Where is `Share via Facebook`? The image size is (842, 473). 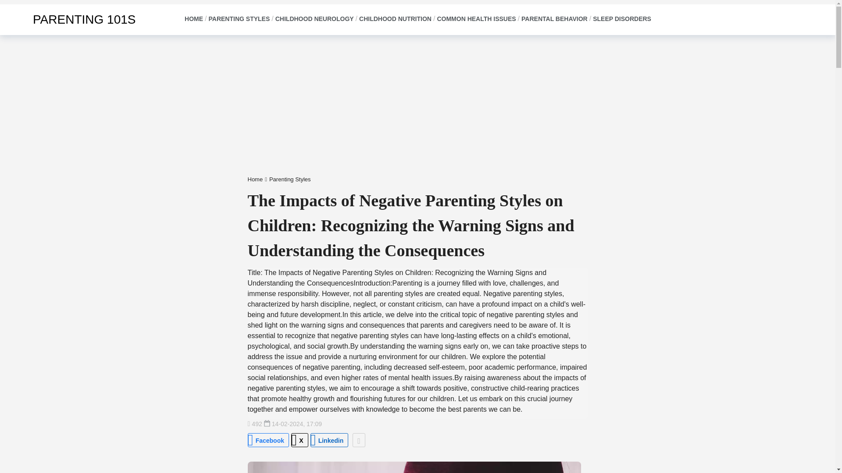
Share via Facebook is located at coordinates (268, 440).